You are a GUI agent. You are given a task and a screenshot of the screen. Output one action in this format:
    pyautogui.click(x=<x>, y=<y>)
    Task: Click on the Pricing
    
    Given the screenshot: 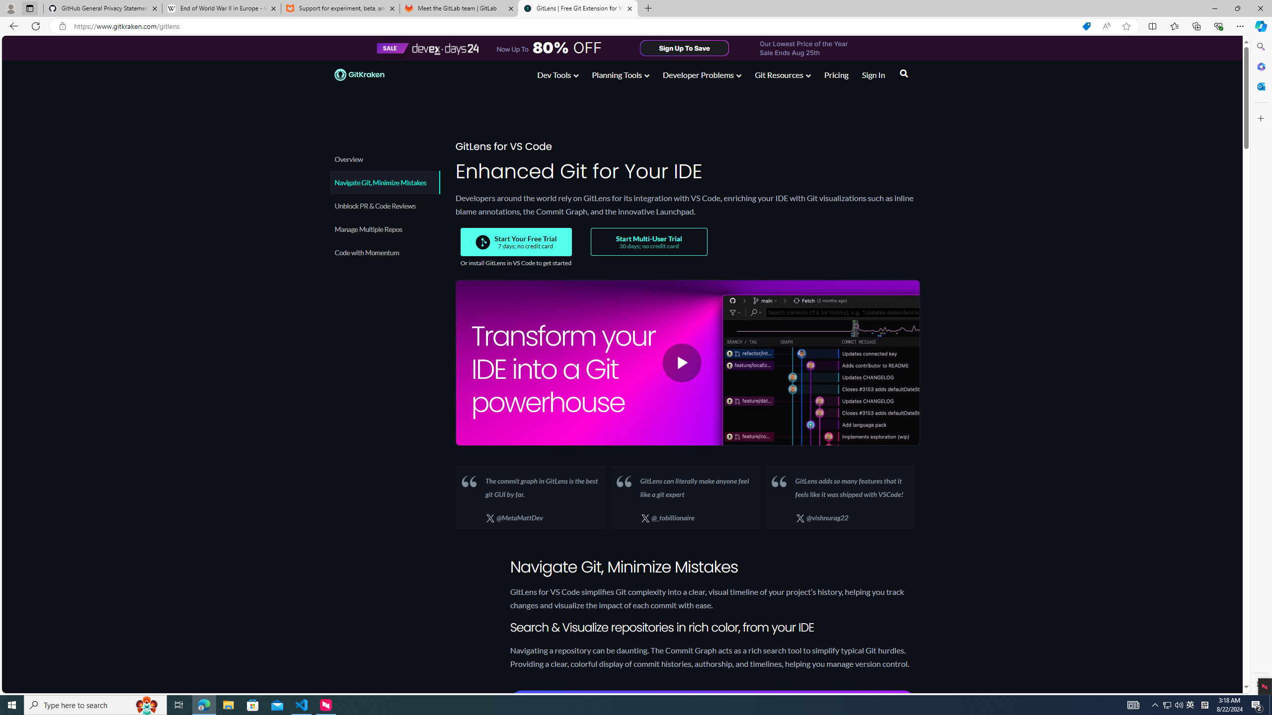 What is the action you would take?
    pyautogui.click(x=836, y=74)
    